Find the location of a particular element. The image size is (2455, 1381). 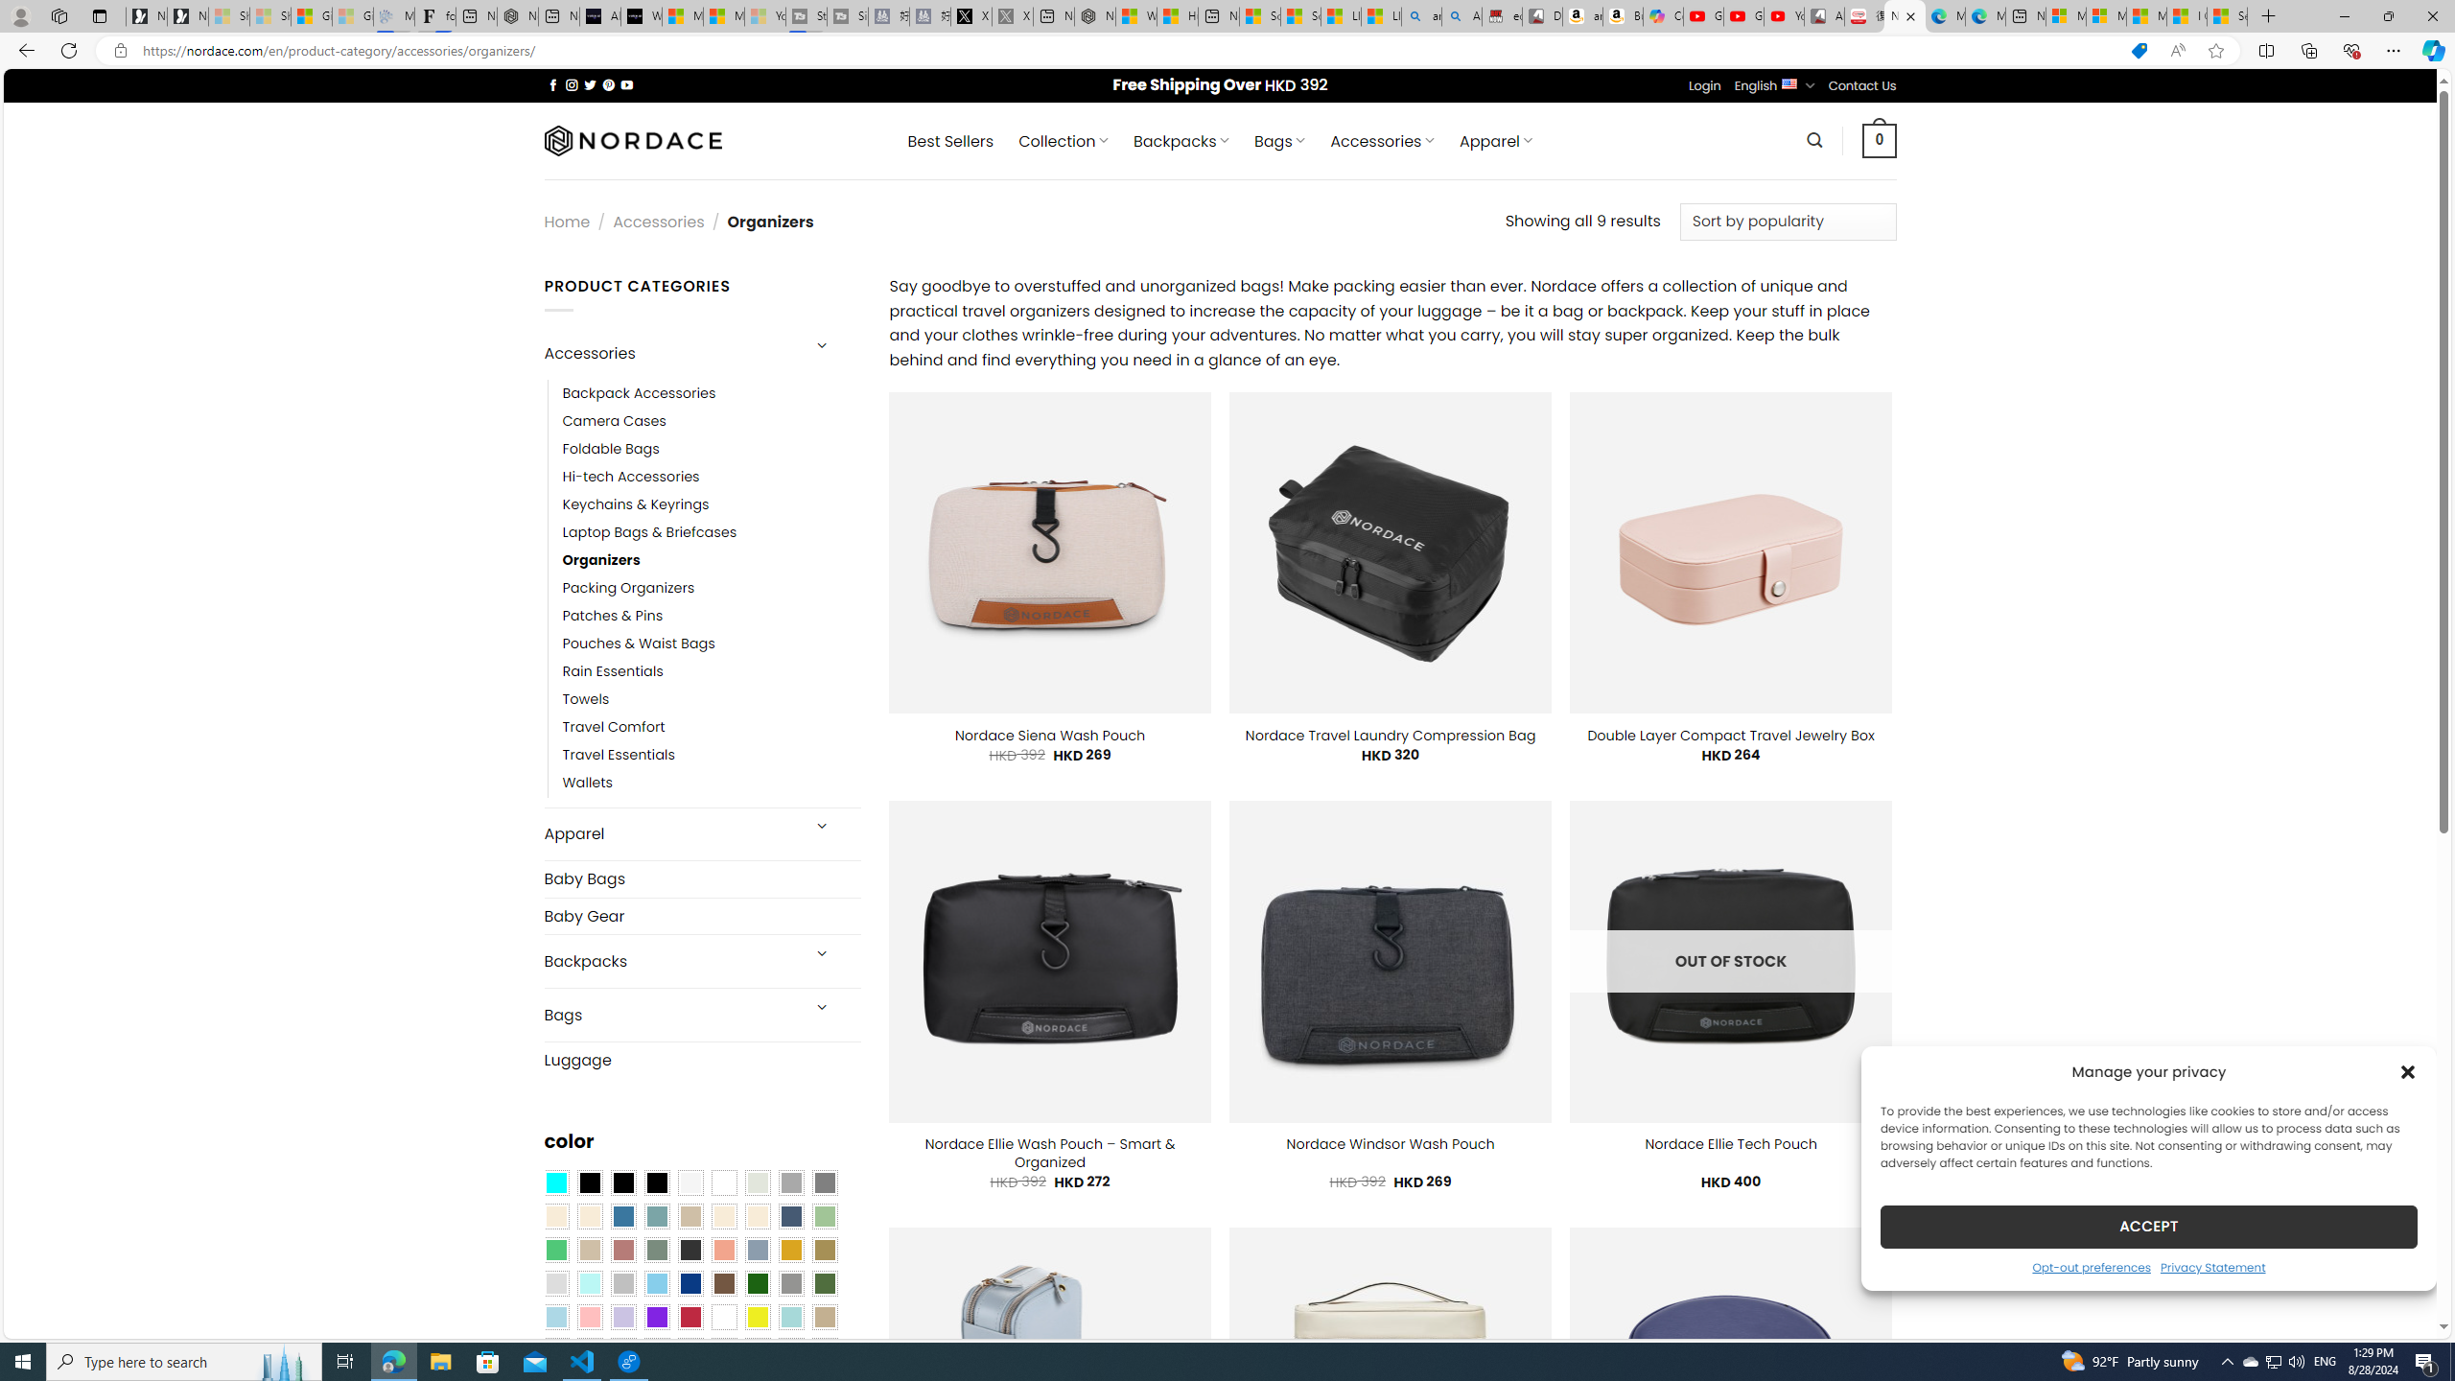

Streaming Coverage | T3 - Sleeping is located at coordinates (806, 16).